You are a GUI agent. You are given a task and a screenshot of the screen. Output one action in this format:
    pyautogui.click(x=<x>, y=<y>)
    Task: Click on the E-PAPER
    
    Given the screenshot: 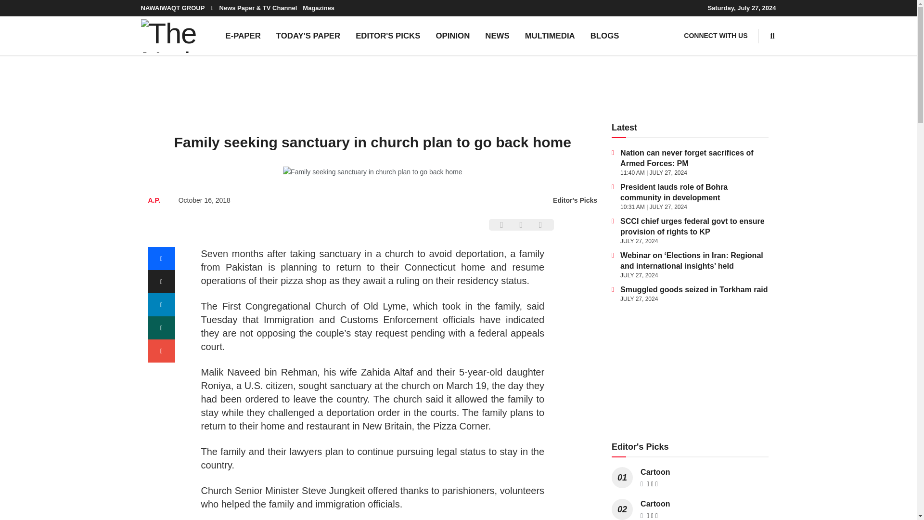 What is the action you would take?
    pyautogui.click(x=243, y=36)
    